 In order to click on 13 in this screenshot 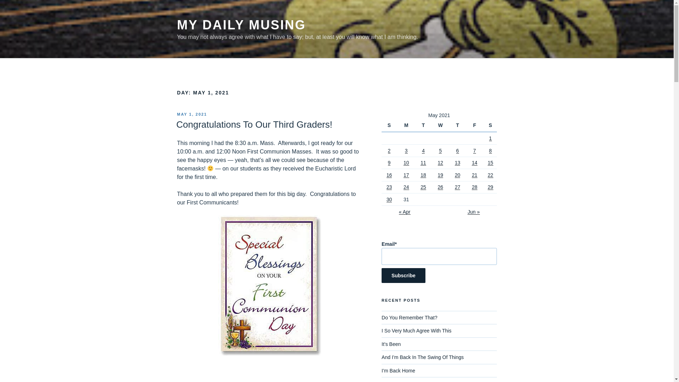, I will do `click(458, 163)`.